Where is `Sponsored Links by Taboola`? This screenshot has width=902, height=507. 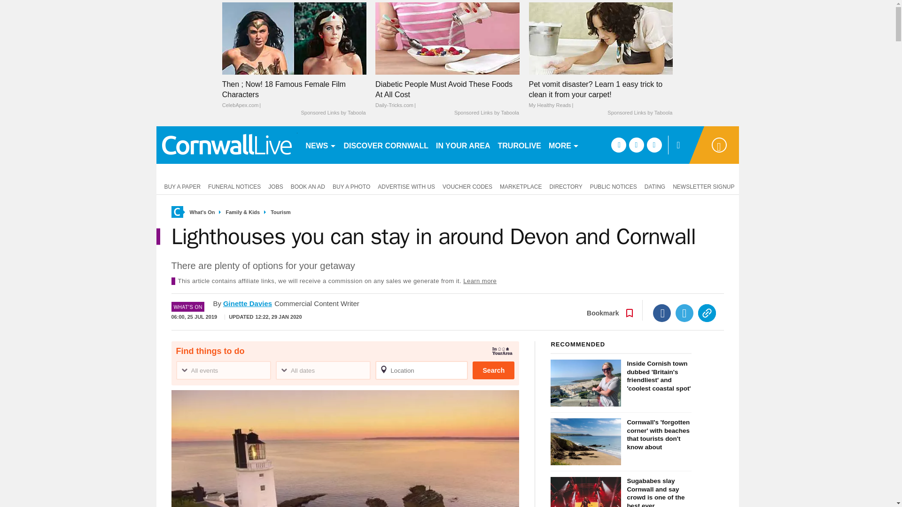 Sponsored Links by Taboola is located at coordinates (333, 113).